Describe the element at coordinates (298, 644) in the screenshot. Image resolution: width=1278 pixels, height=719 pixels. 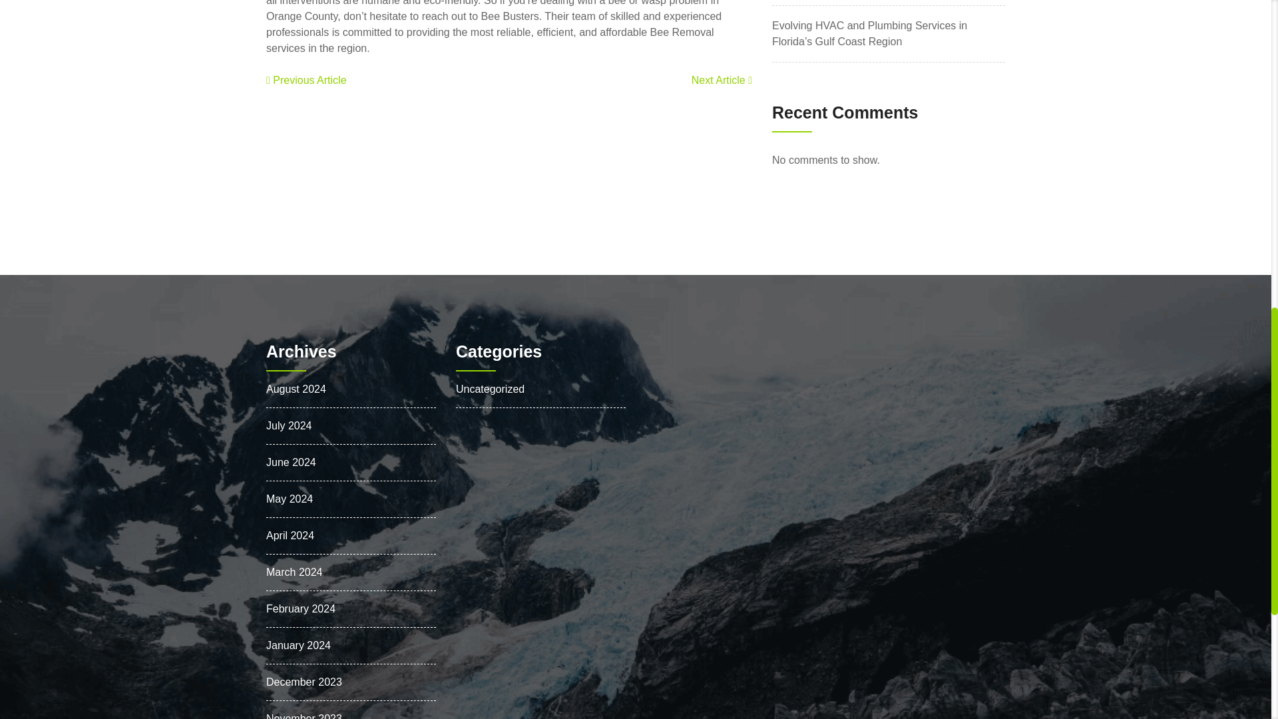
I see `January 2024` at that location.